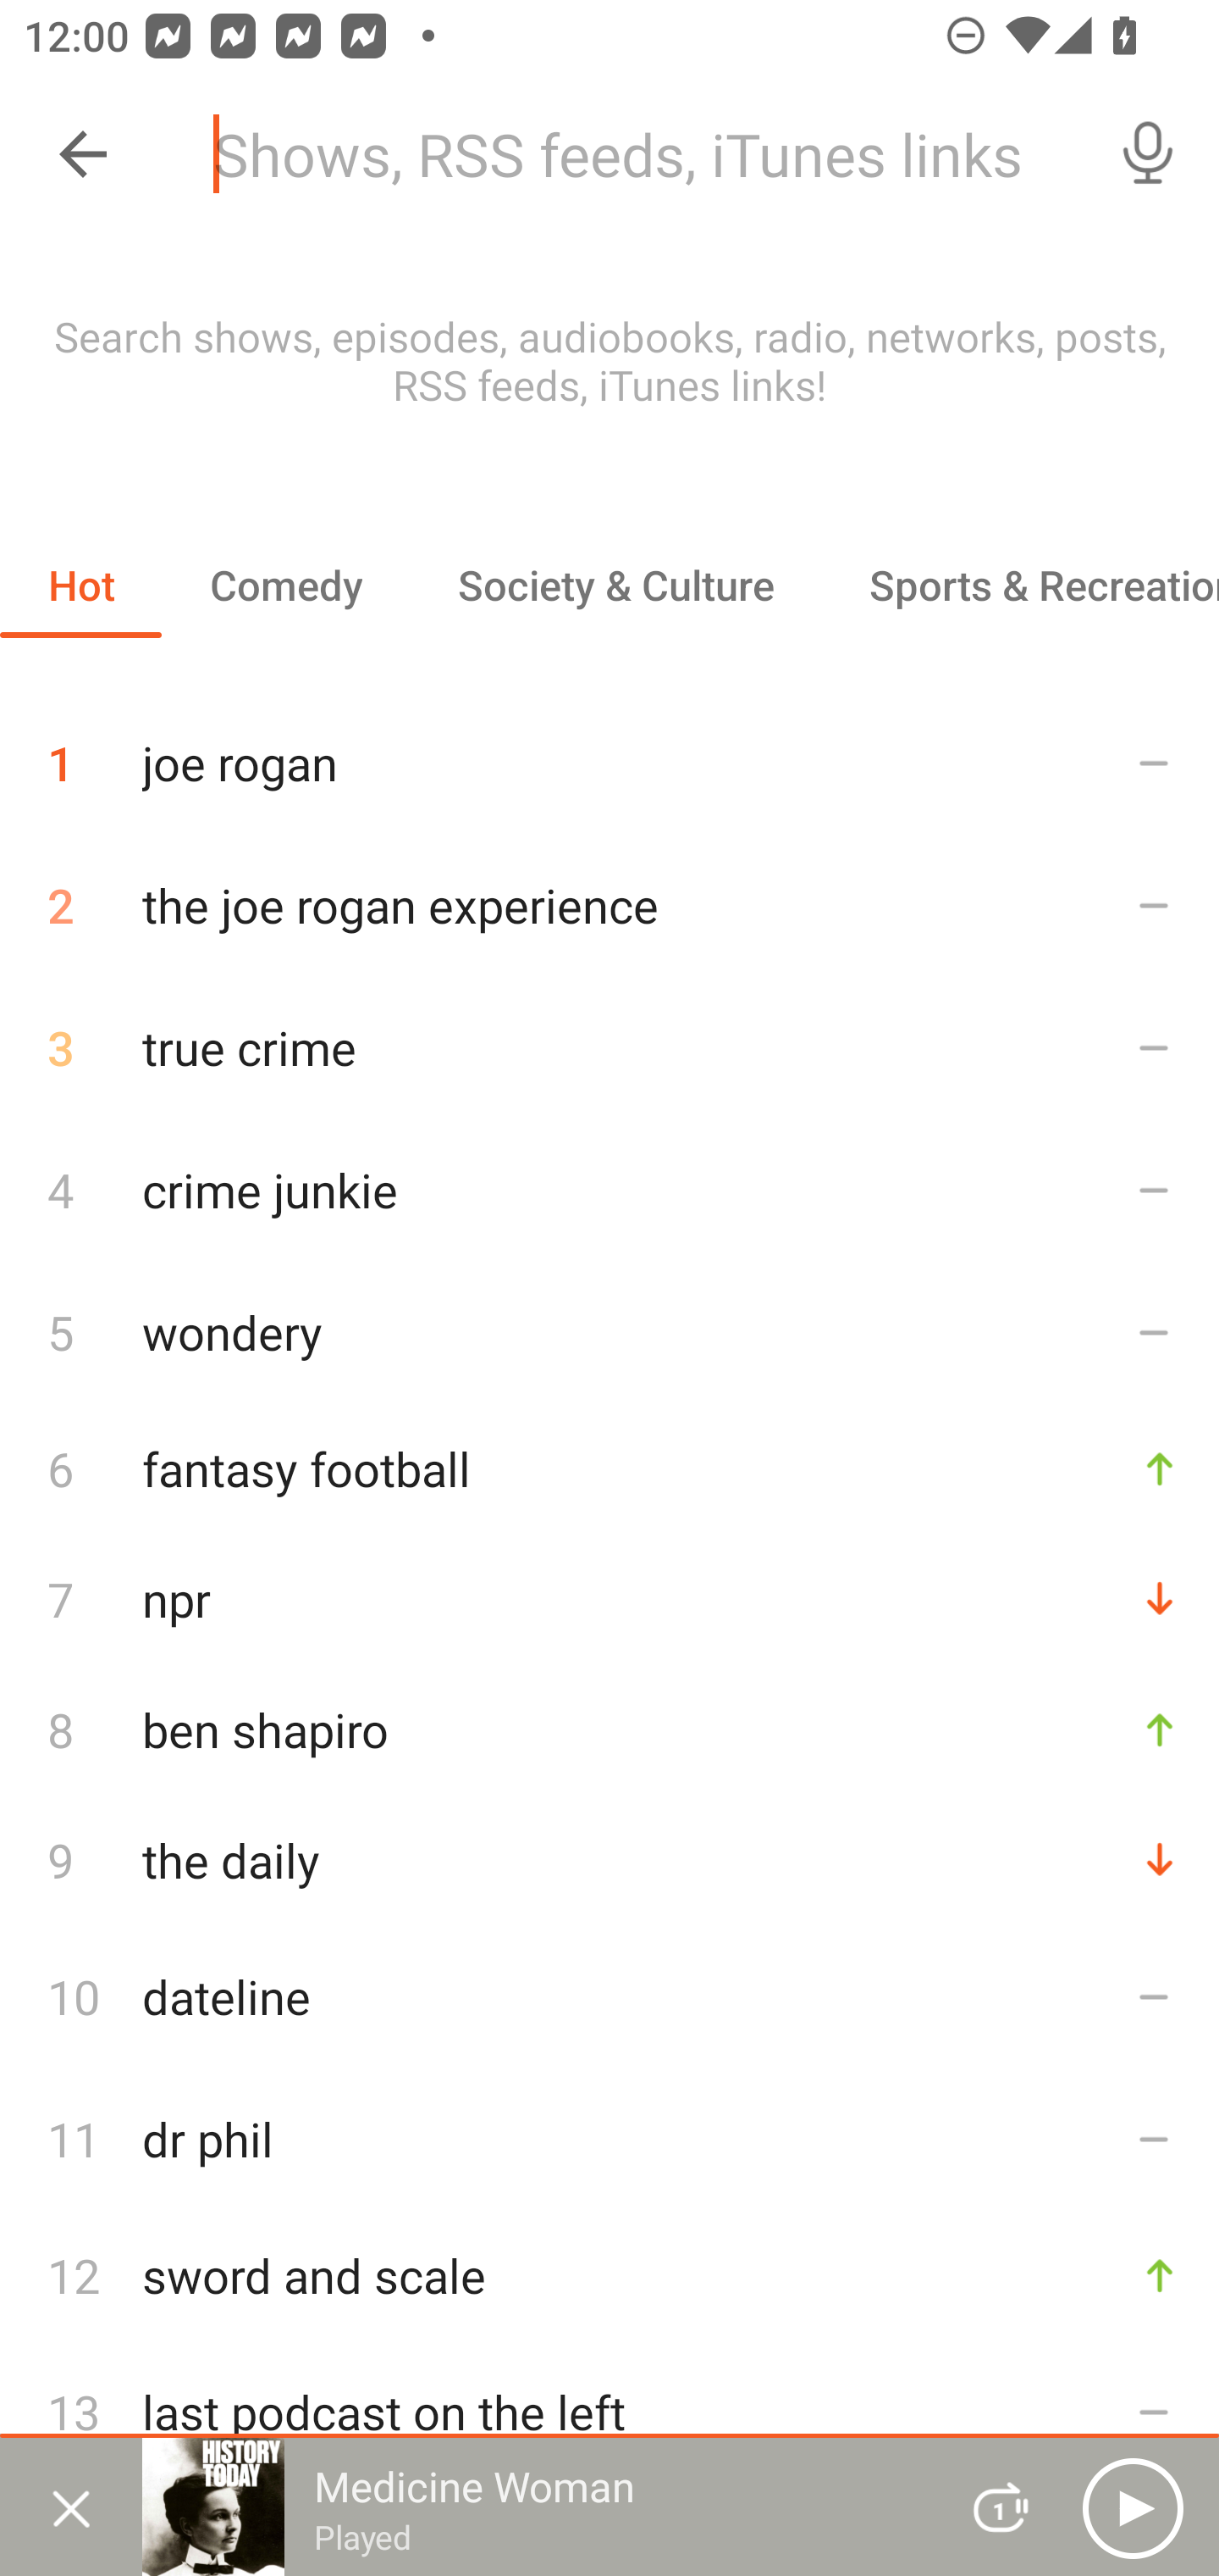 This screenshot has width=1219, height=2576. What do you see at coordinates (609, 1047) in the screenshot?
I see `3 true crime` at bounding box center [609, 1047].